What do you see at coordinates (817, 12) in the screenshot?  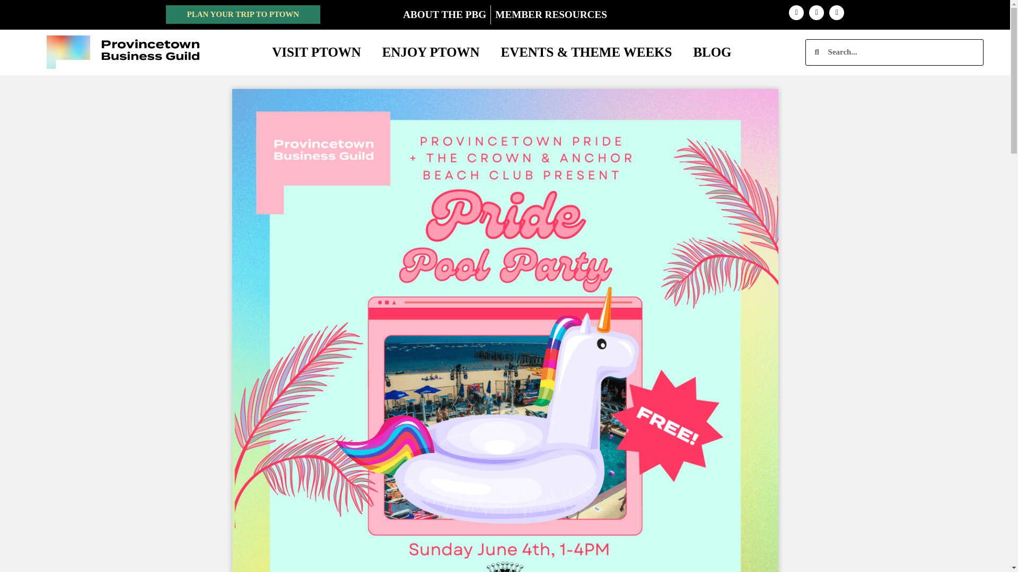 I see `Facebook` at bounding box center [817, 12].